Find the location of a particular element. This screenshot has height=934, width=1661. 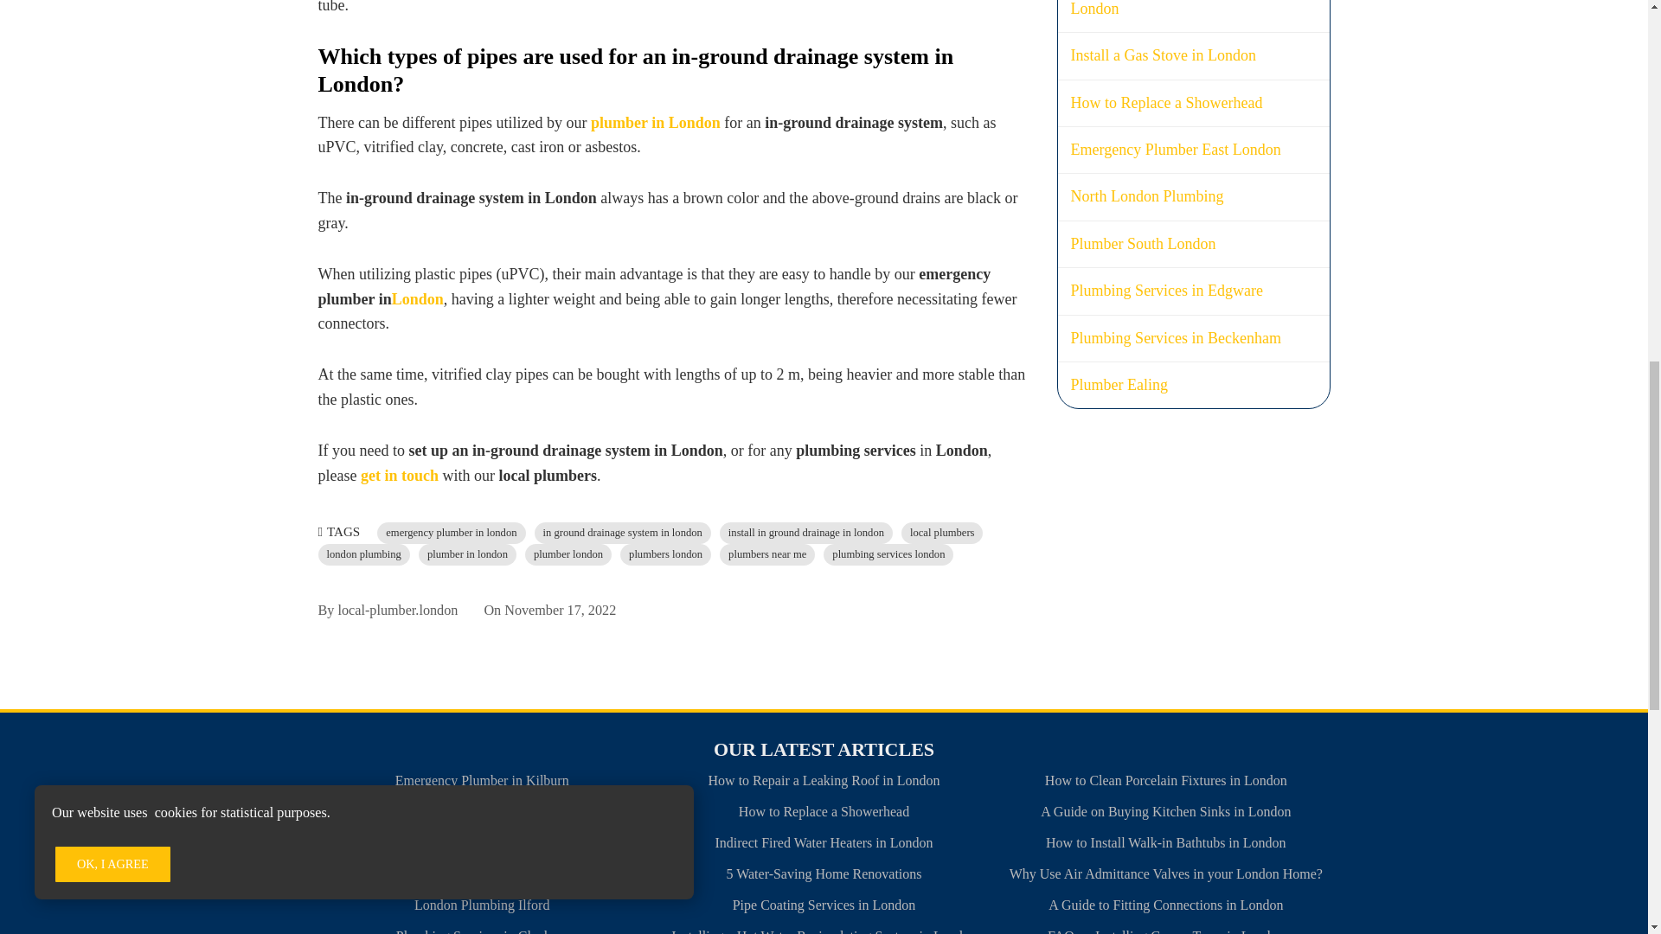

plumber london is located at coordinates (568, 554).